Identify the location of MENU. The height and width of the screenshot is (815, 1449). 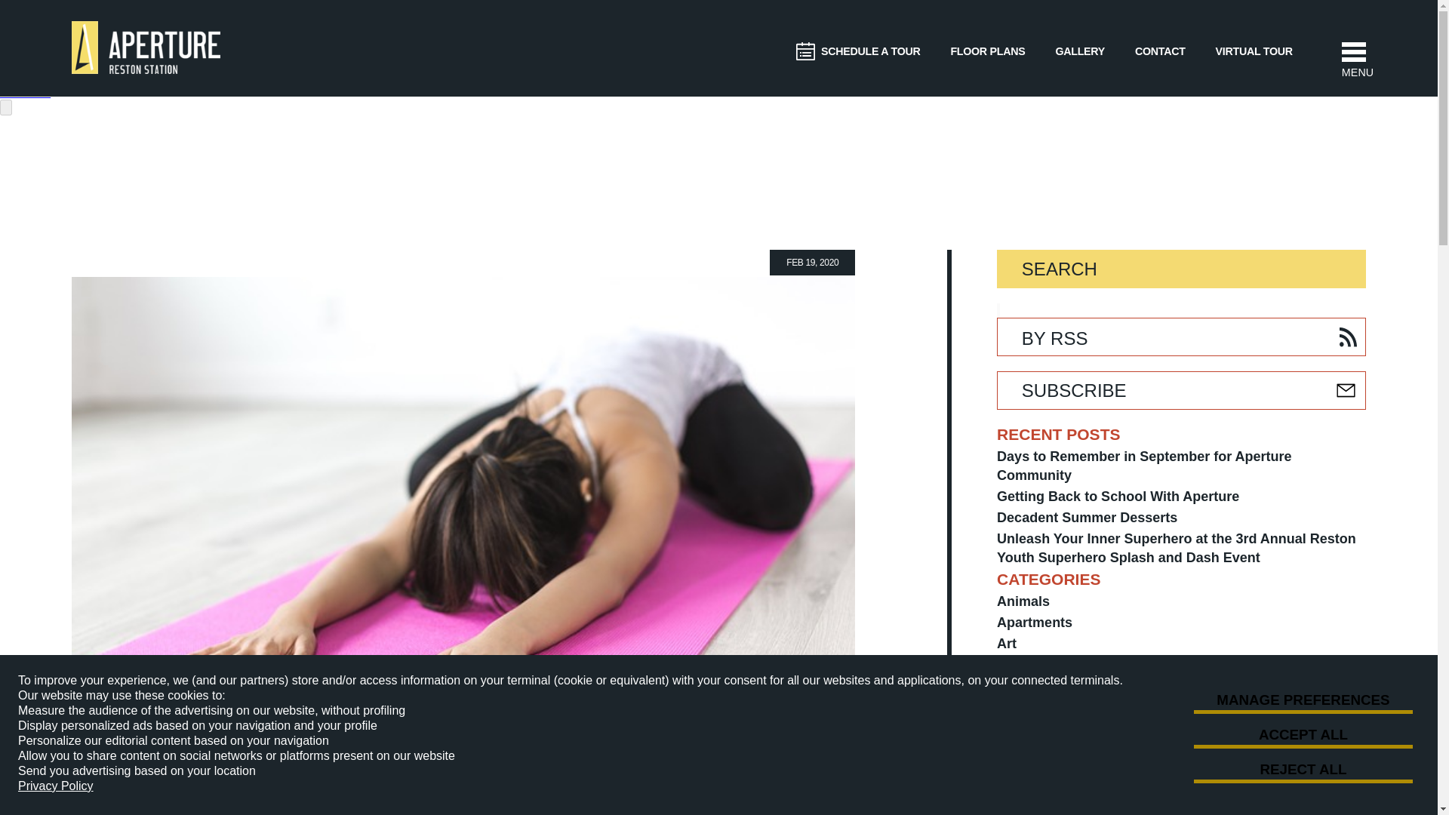
(1354, 50).